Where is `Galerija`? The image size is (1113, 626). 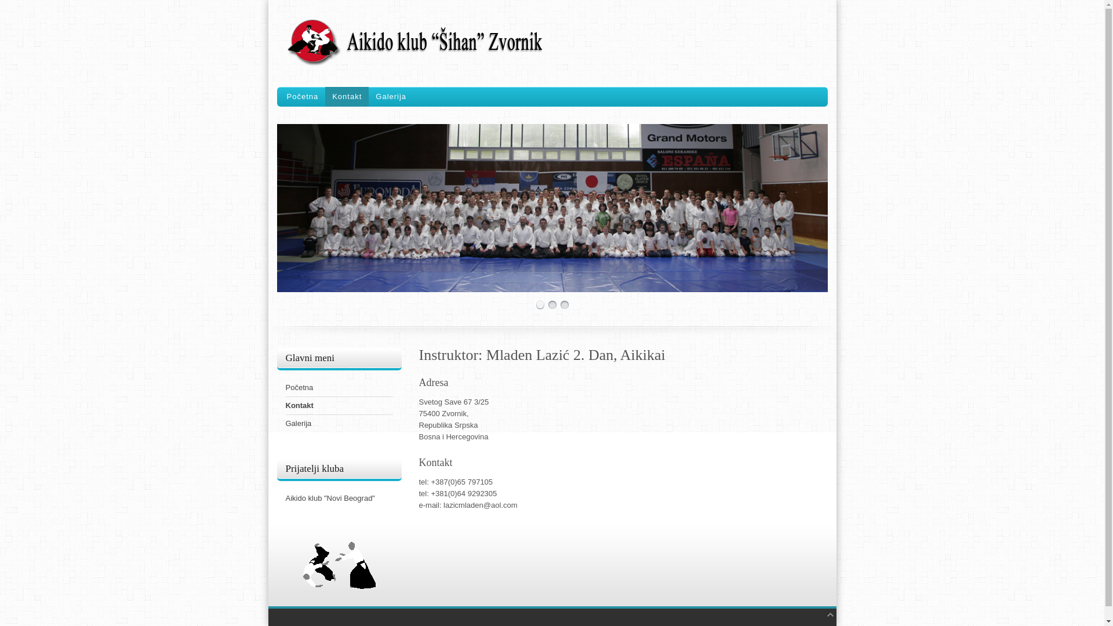 Galerija is located at coordinates (339, 424).